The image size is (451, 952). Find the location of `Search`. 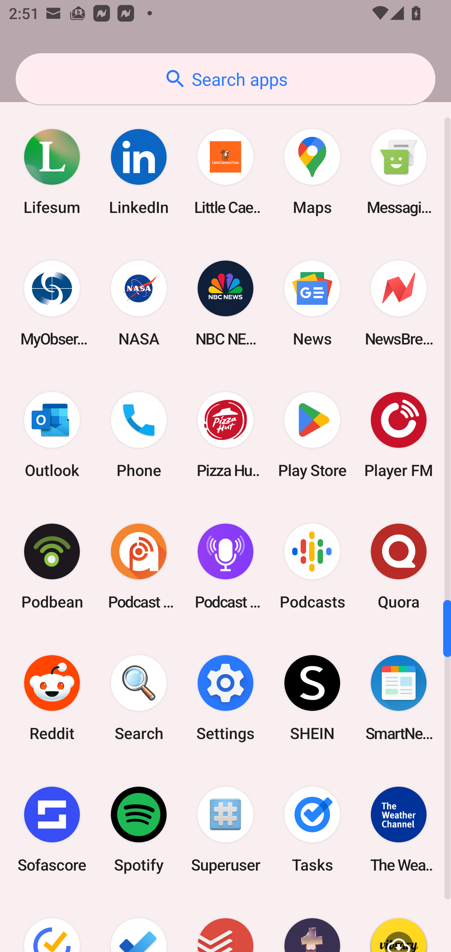

Search is located at coordinates (139, 698).